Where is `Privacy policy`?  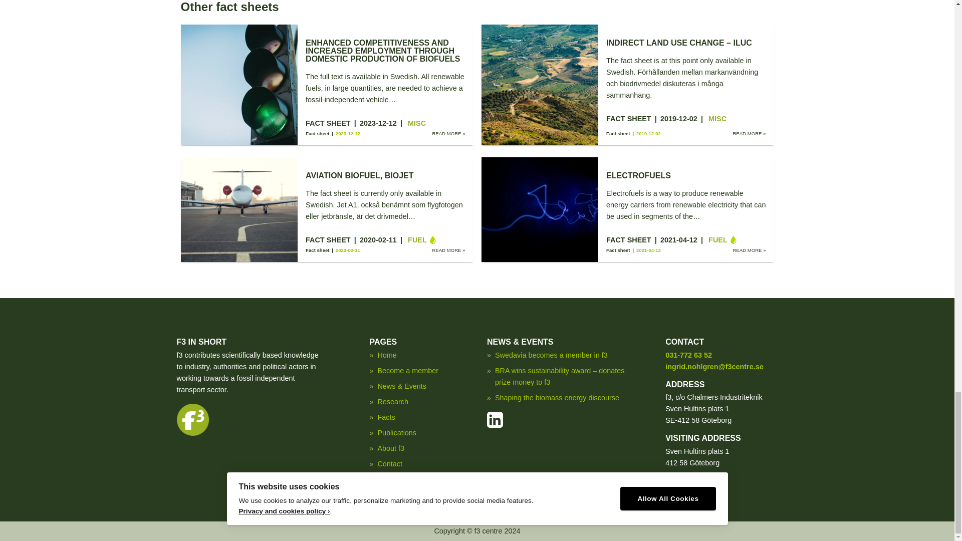 Privacy policy is located at coordinates (399, 479).